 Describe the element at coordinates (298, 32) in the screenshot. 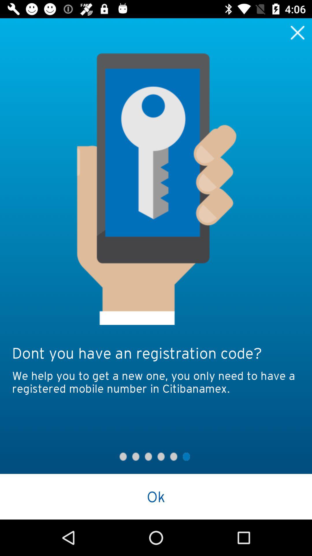

I see `to close` at that location.